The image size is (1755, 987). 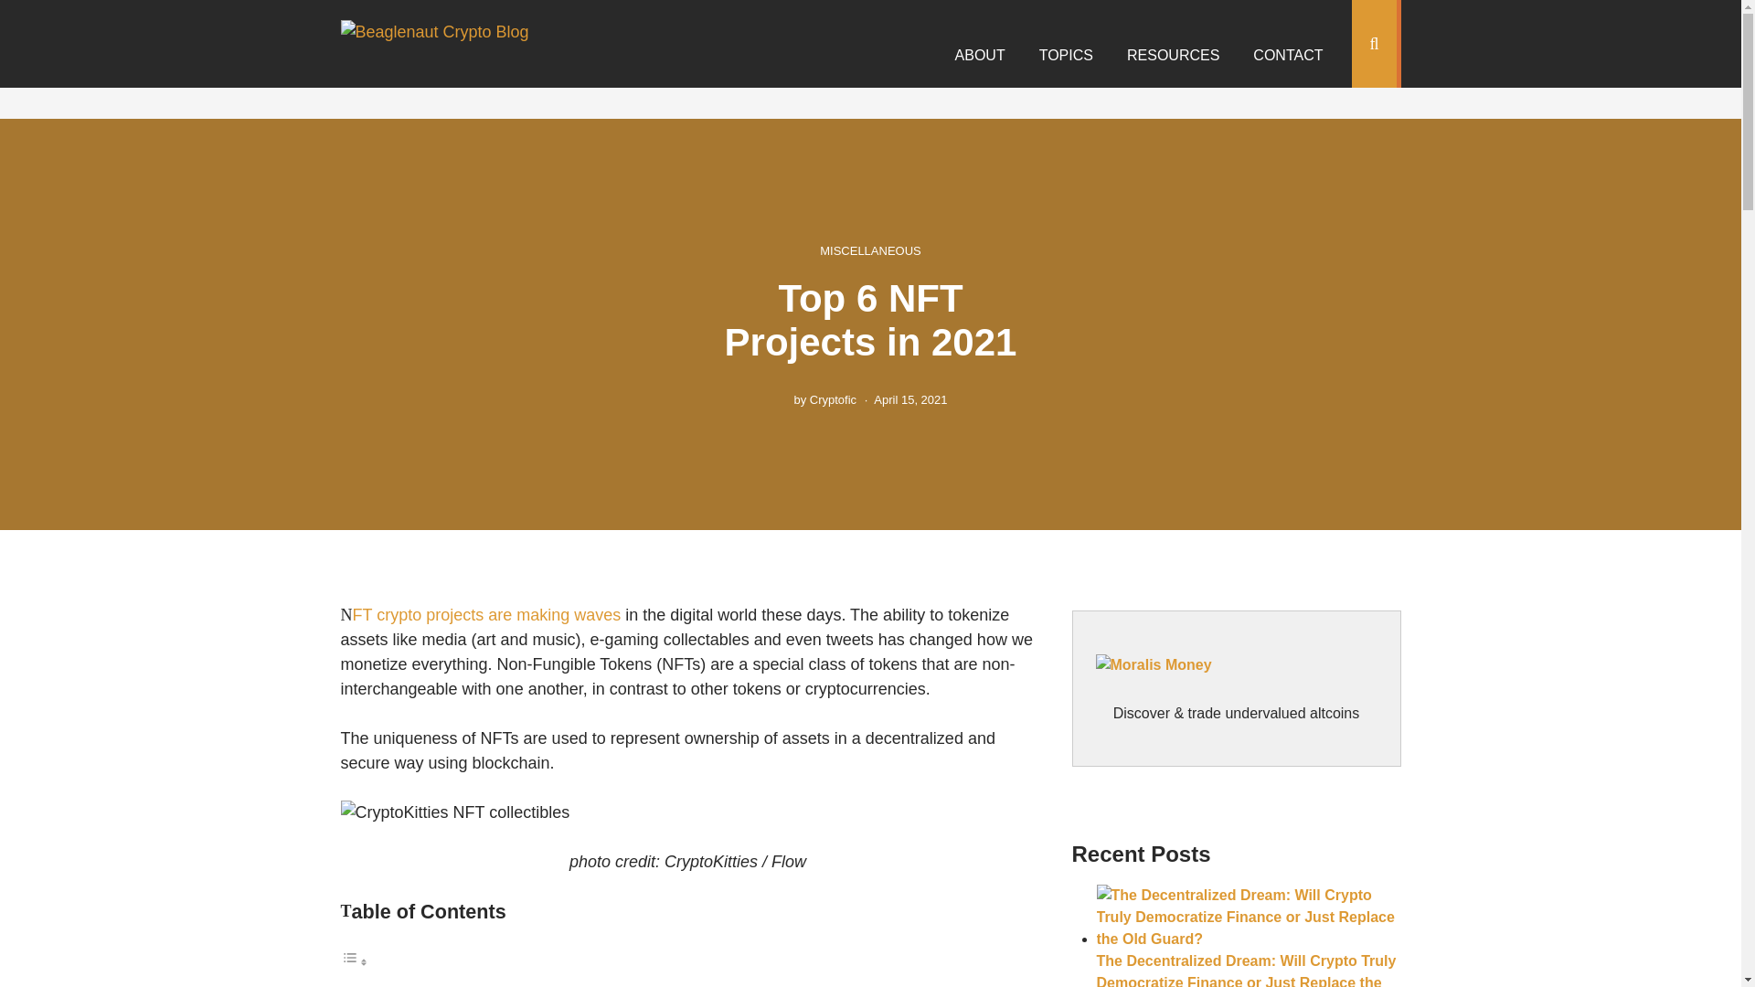 What do you see at coordinates (486, 614) in the screenshot?
I see `NFT crypto projects are making waves` at bounding box center [486, 614].